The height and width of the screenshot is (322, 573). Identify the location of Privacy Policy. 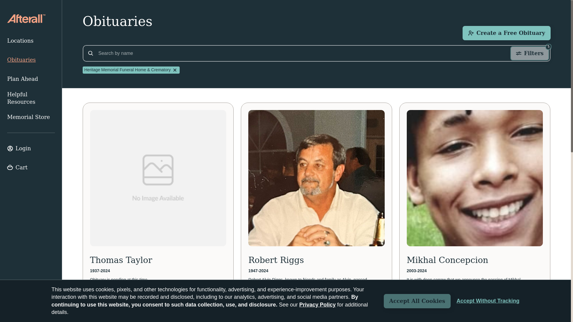
(318, 305).